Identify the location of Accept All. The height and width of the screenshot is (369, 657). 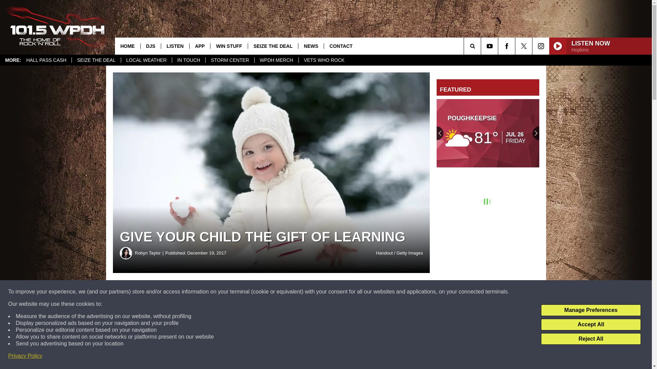
(591, 325).